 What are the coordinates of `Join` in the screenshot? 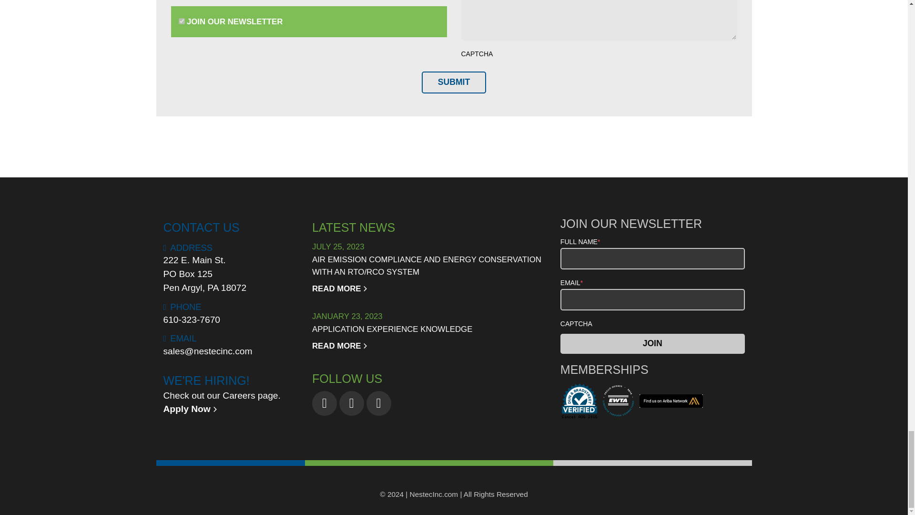 It's located at (652, 343).